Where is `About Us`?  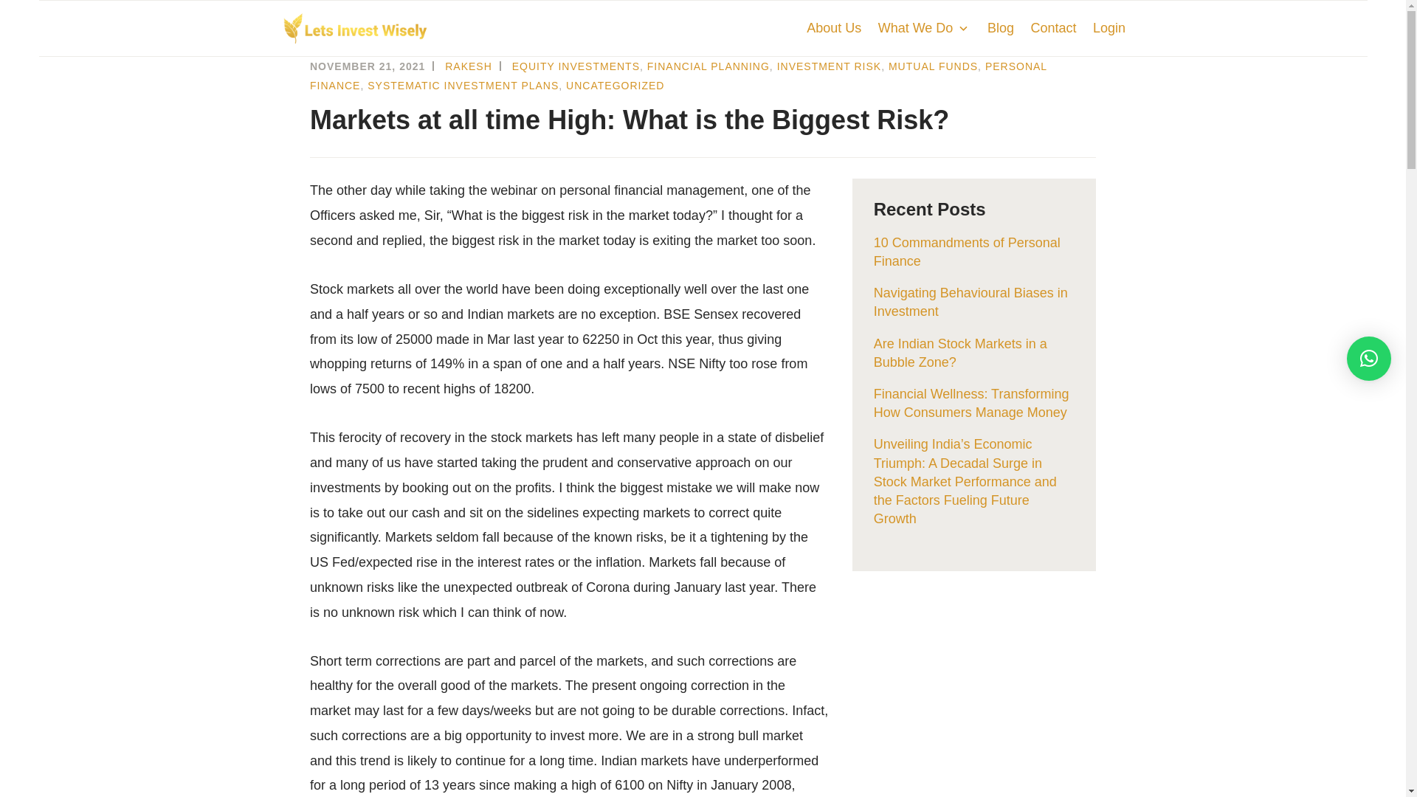 About Us is located at coordinates (834, 28).